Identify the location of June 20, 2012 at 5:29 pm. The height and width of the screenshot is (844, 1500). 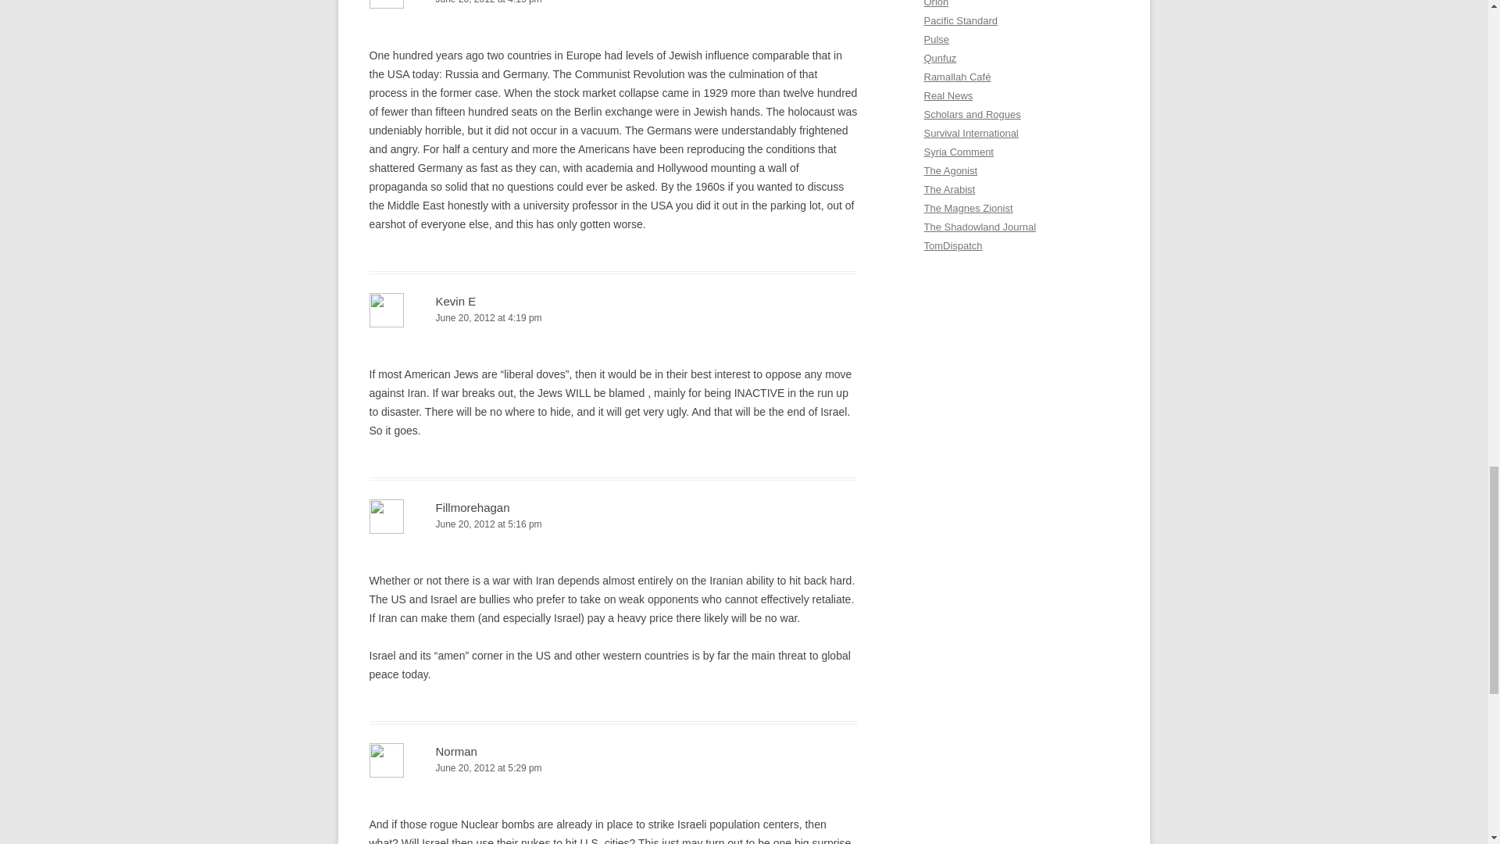
(612, 768).